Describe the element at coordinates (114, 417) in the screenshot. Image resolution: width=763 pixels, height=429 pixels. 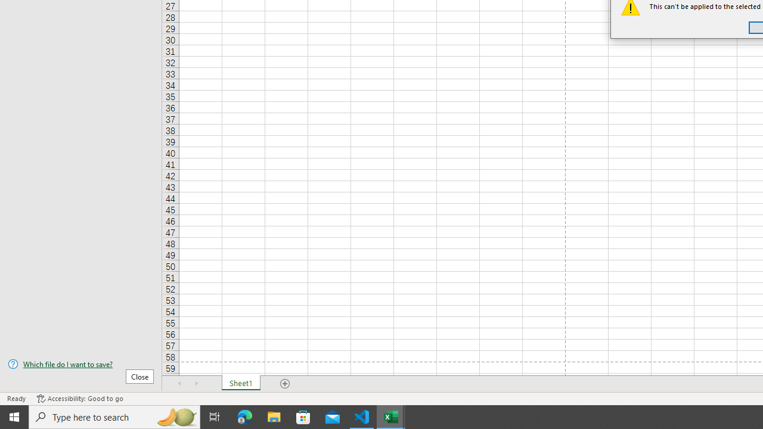
I see `Type here to search` at that location.